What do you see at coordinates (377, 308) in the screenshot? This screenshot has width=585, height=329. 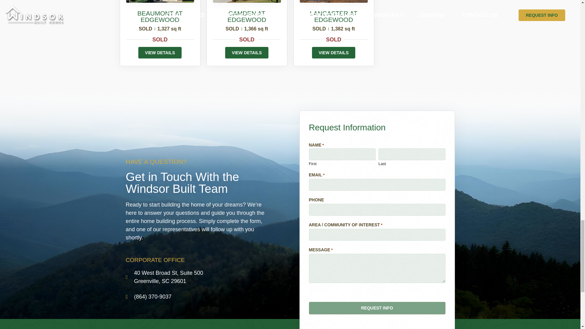 I see `REQUEST INFO` at bounding box center [377, 308].